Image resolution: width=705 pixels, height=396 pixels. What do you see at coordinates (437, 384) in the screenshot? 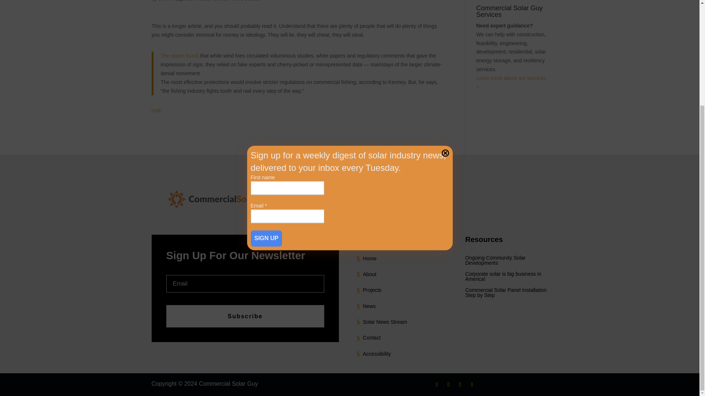
I see `Follow on Facebook` at bounding box center [437, 384].